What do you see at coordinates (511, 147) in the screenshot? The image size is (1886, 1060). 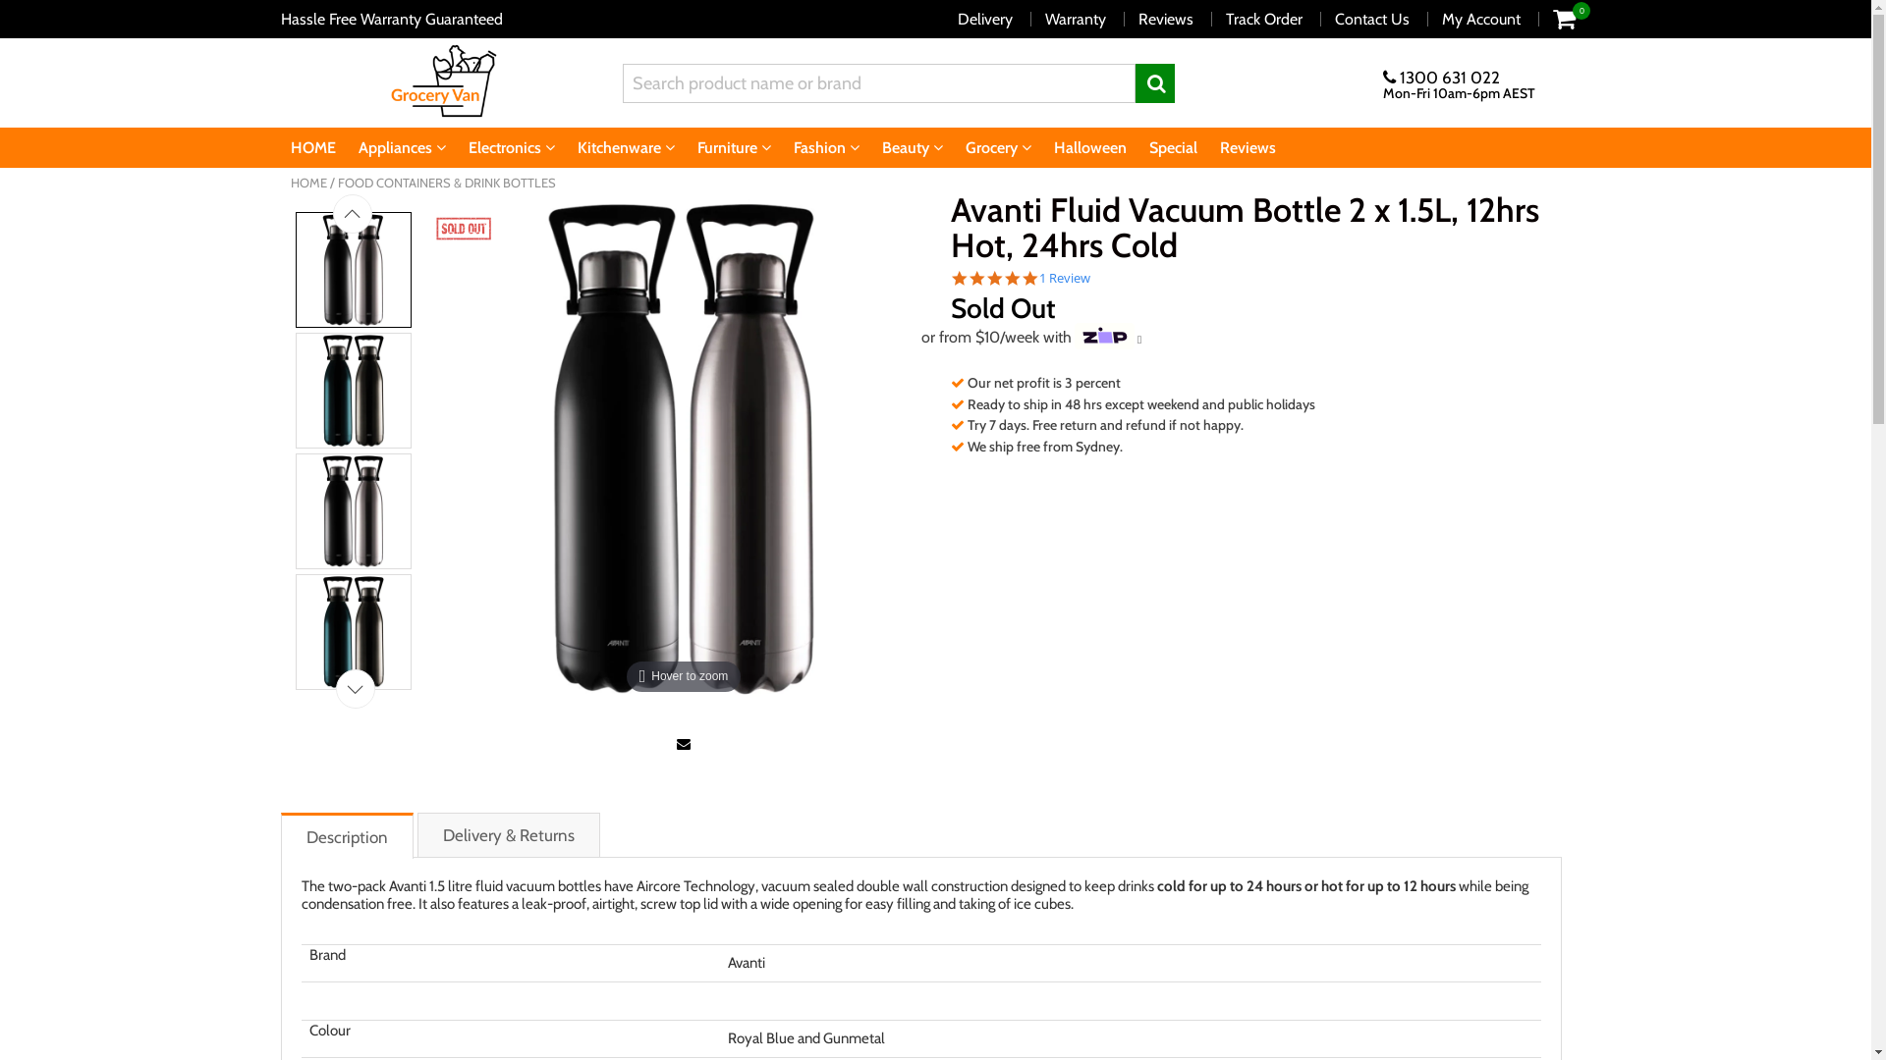 I see `Electronics` at bounding box center [511, 147].